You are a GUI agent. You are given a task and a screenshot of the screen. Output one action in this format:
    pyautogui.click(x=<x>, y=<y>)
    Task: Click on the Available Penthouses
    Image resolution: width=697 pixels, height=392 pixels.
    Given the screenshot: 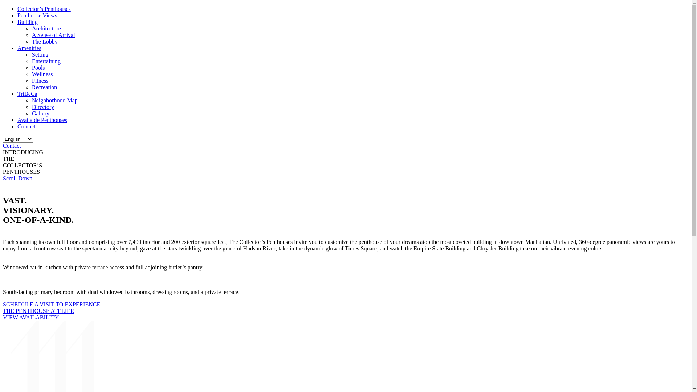 What is the action you would take?
    pyautogui.click(x=42, y=120)
    